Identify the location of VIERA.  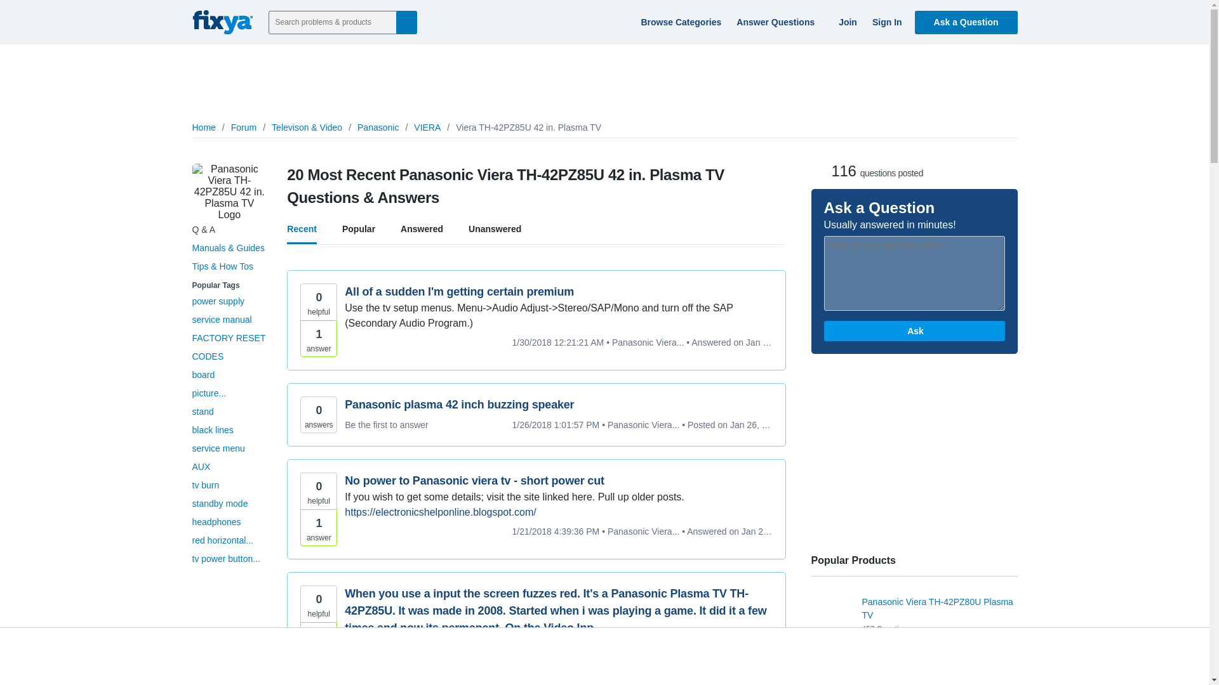
(427, 127).